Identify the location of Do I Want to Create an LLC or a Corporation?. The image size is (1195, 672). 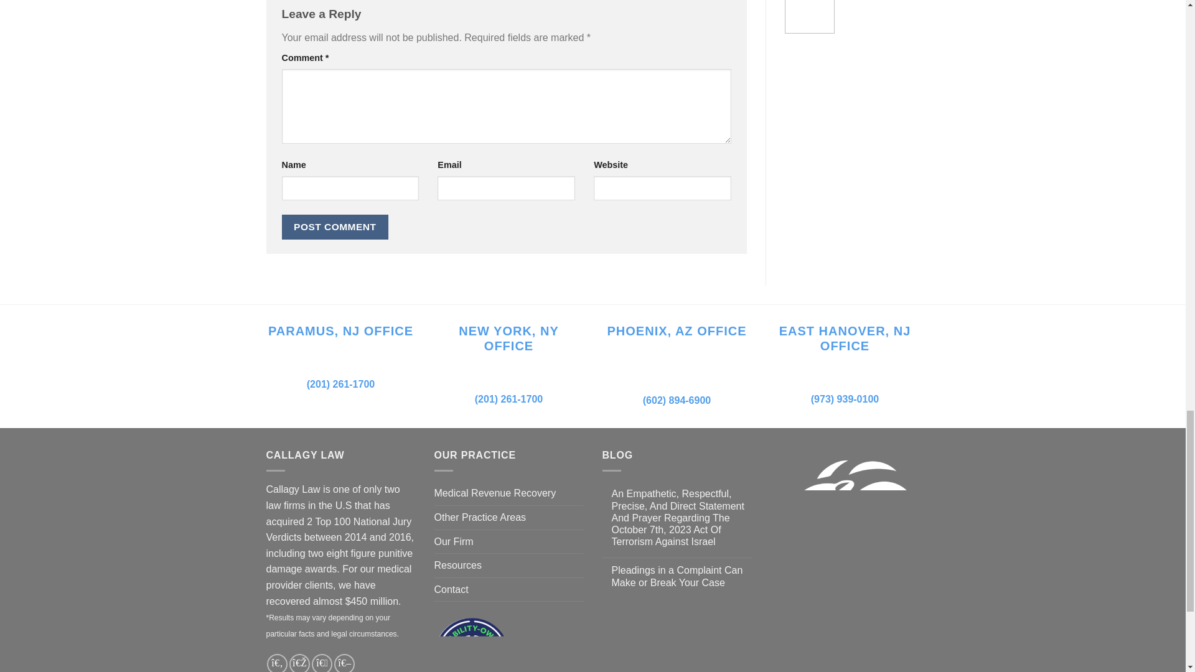
(809, 17).